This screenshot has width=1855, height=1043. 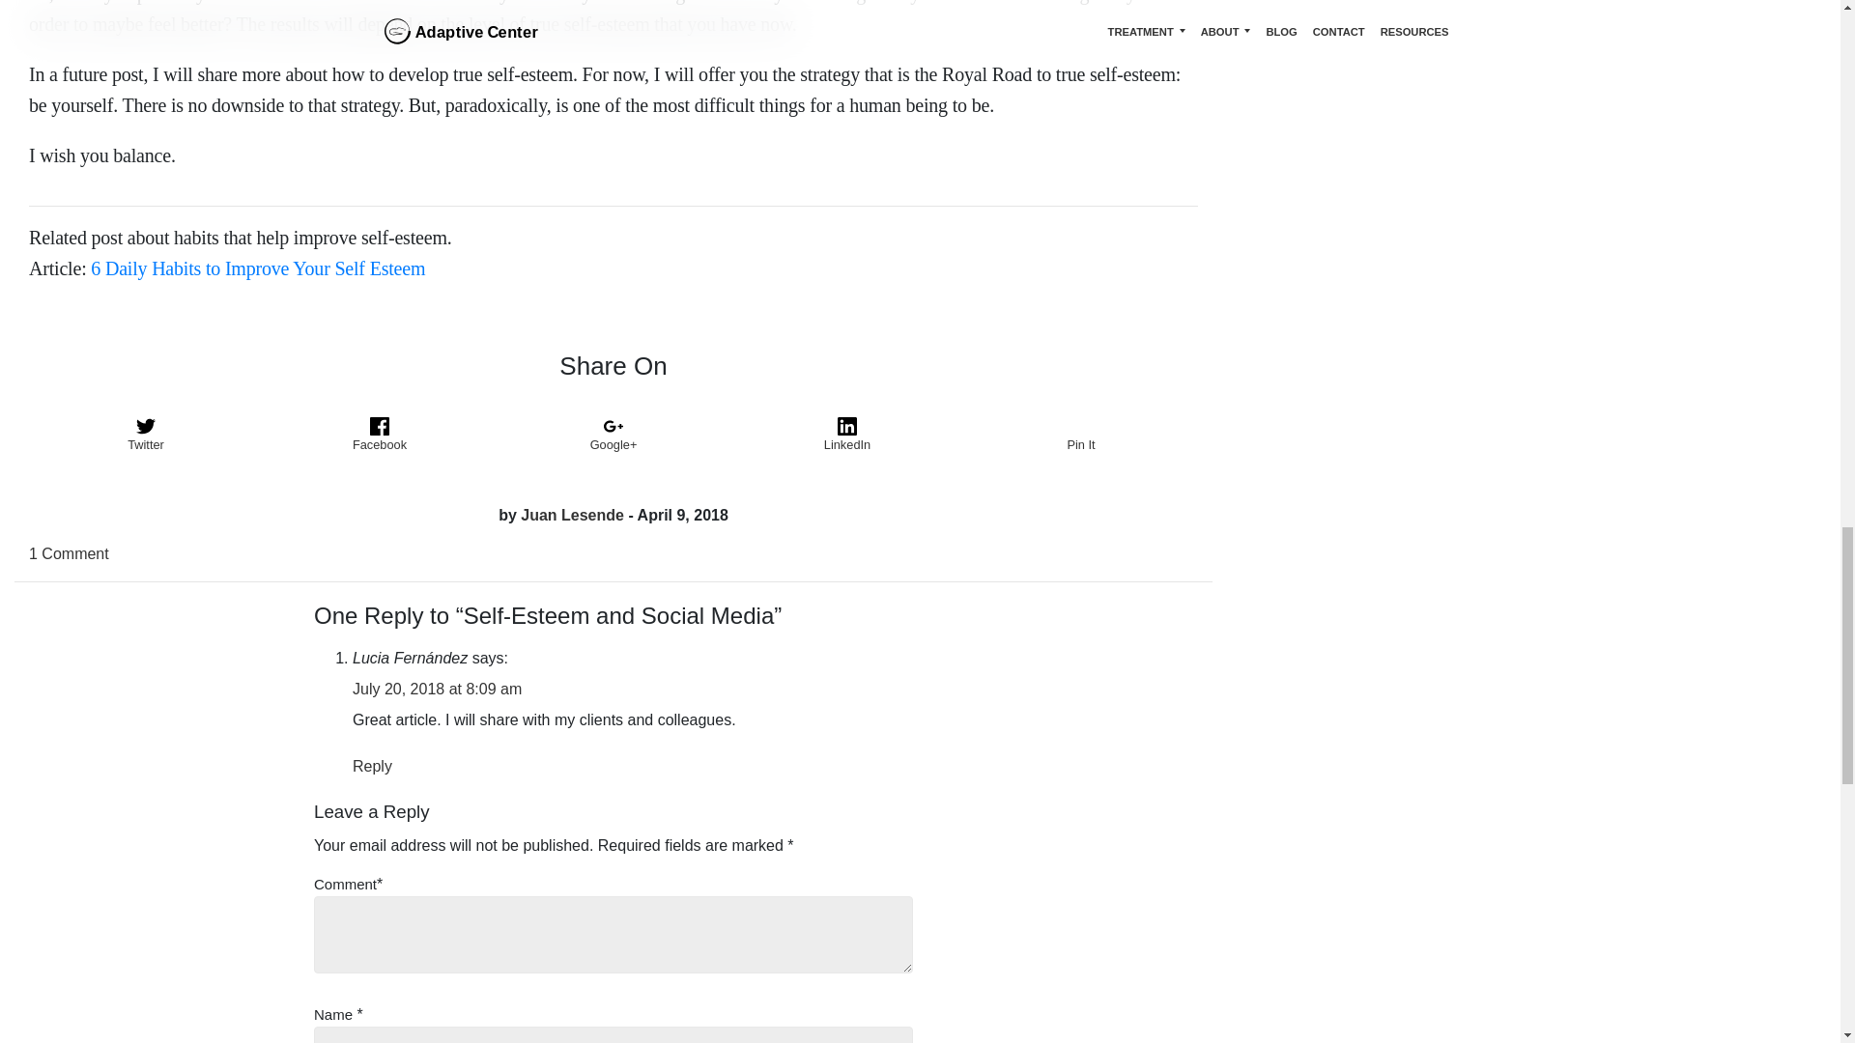 I want to click on 1 Comment, so click(x=70, y=553).